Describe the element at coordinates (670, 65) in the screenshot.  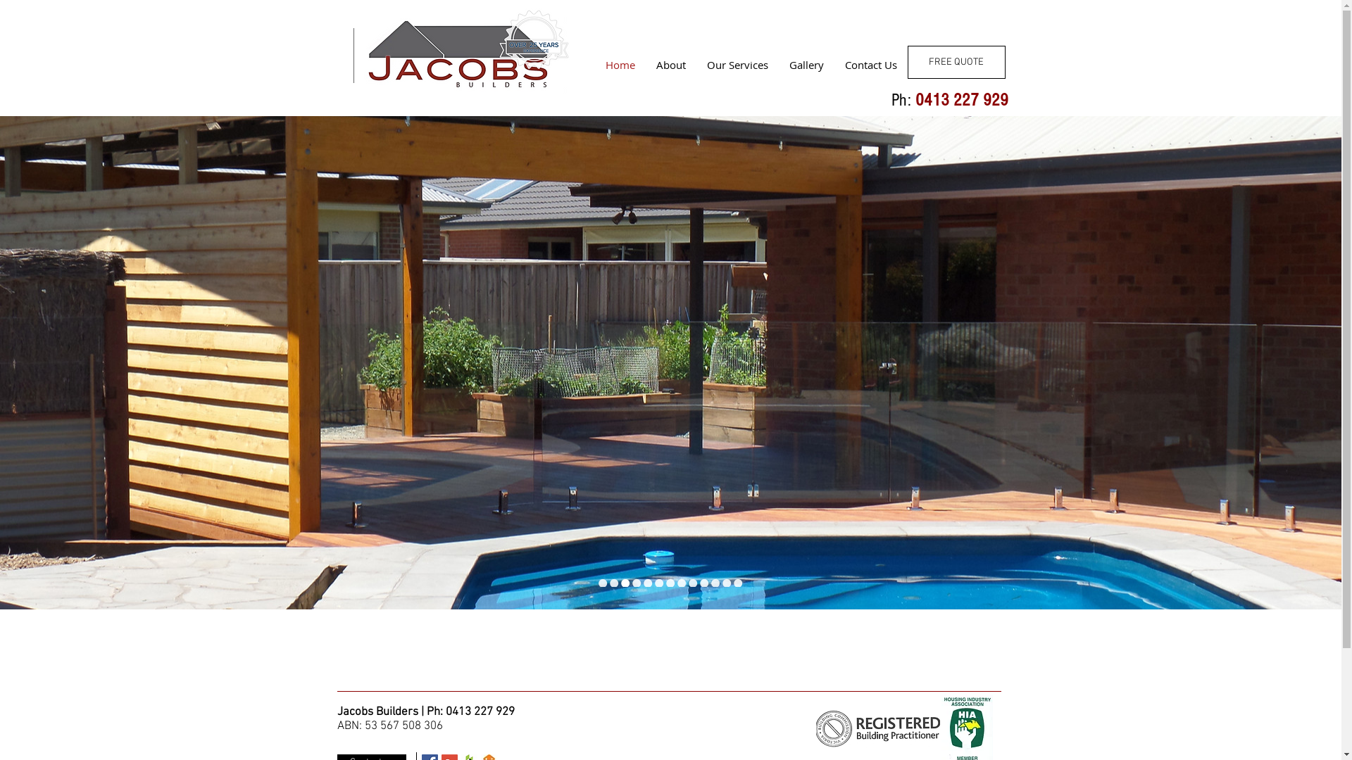
I see `About` at that location.